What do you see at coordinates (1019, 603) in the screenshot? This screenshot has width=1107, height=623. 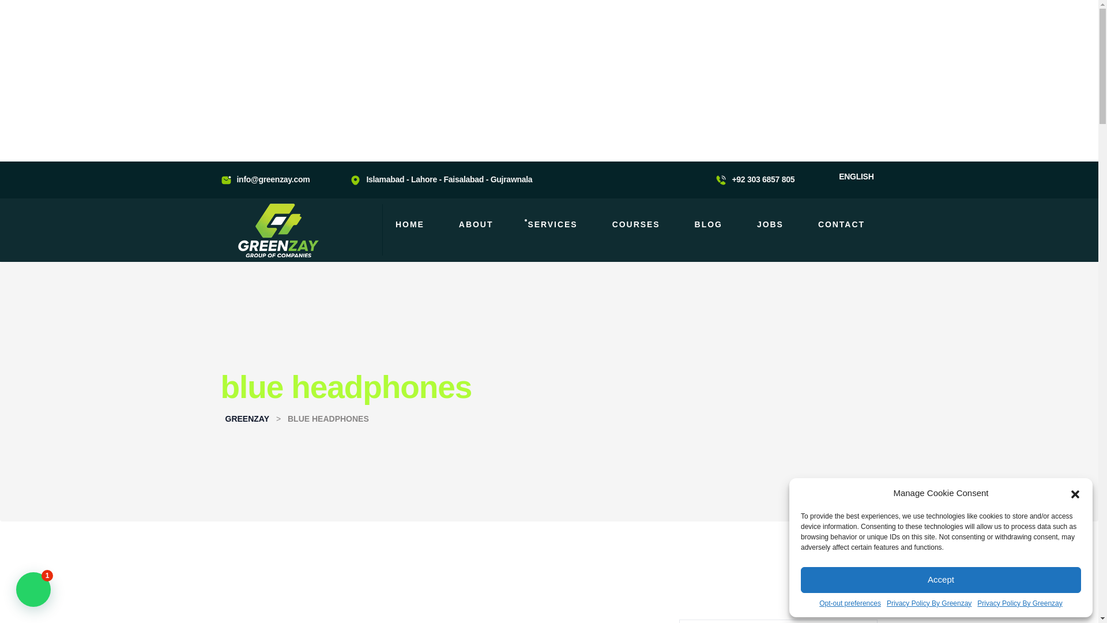 I see `Privacy Policy By Greenzay` at bounding box center [1019, 603].